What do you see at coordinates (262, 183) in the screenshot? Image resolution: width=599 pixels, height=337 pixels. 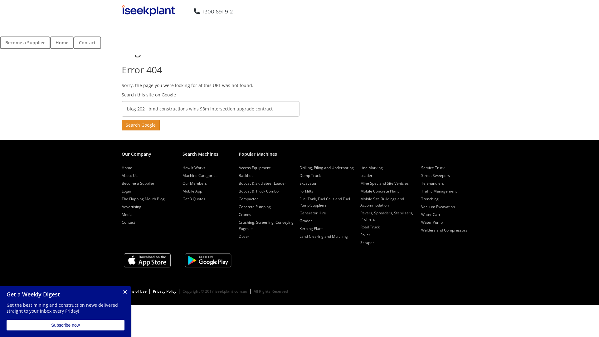 I see `Bobcat & Skid Steer Loader` at bounding box center [262, 183].